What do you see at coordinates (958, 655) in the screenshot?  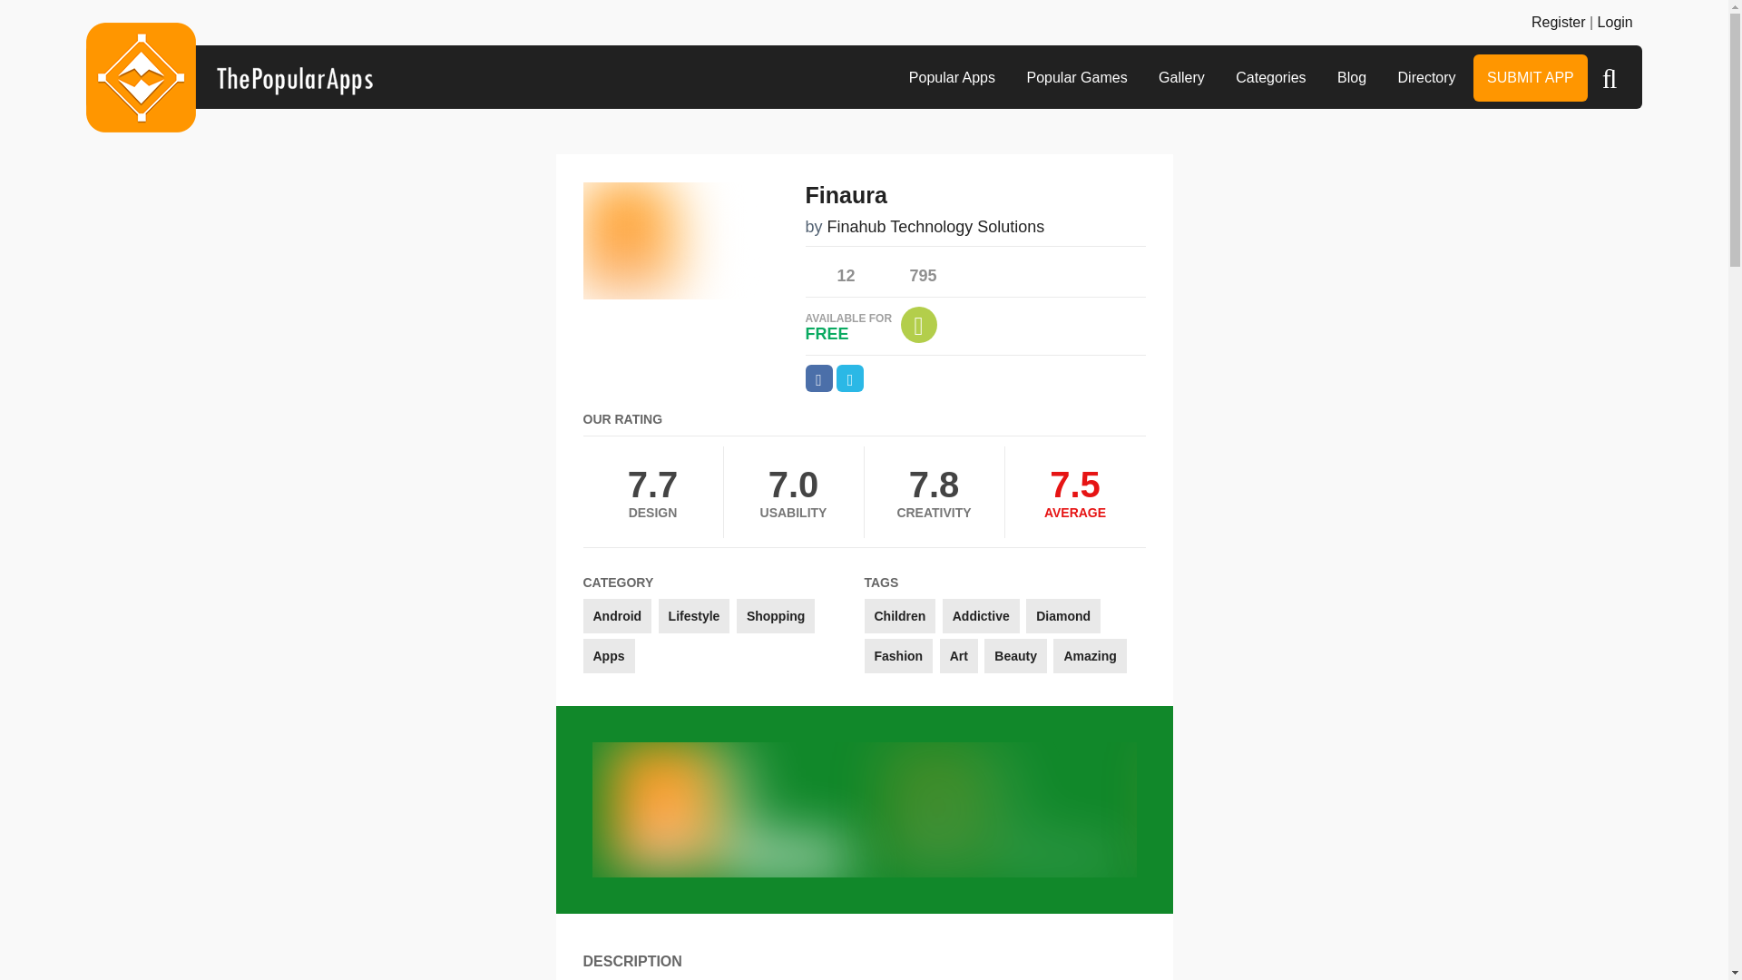 I see `Art` at bounding box center [958, 655].